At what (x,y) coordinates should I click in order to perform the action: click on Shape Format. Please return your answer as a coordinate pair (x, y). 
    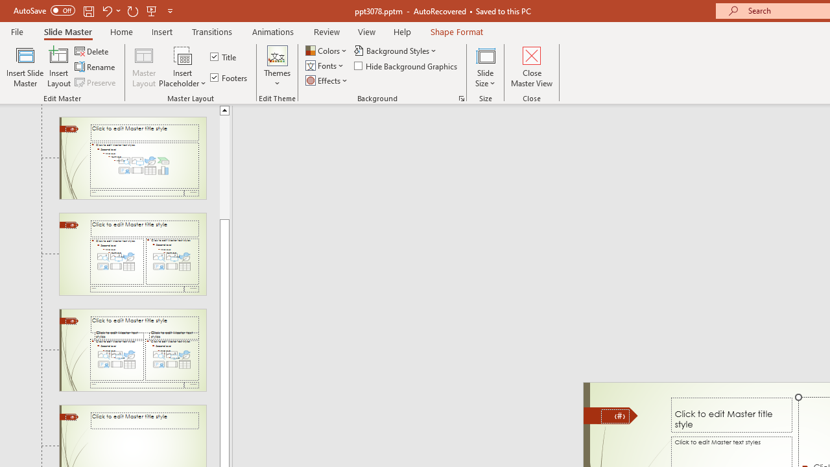
    Looking at the image, I should click on (456, 31).